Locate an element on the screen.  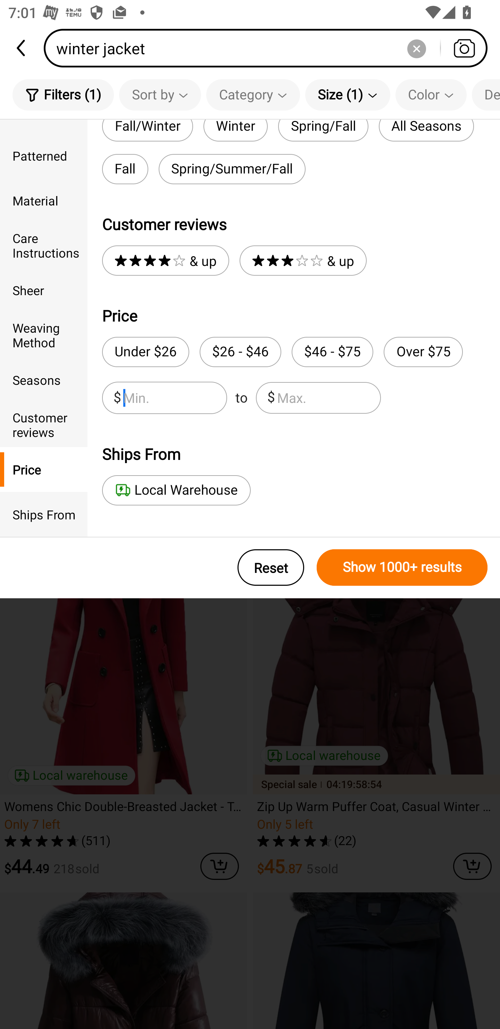
Spring/Summer/Fall is located at coordinates (232, 169).